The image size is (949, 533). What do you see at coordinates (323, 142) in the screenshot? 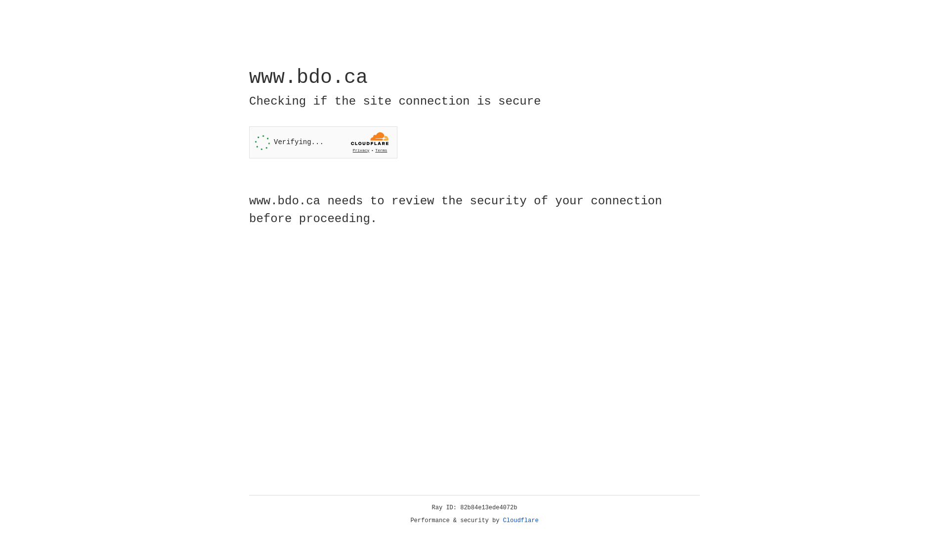
I see `Widget containing a Cloudflare security challenge` at bounding box center [323, 142].